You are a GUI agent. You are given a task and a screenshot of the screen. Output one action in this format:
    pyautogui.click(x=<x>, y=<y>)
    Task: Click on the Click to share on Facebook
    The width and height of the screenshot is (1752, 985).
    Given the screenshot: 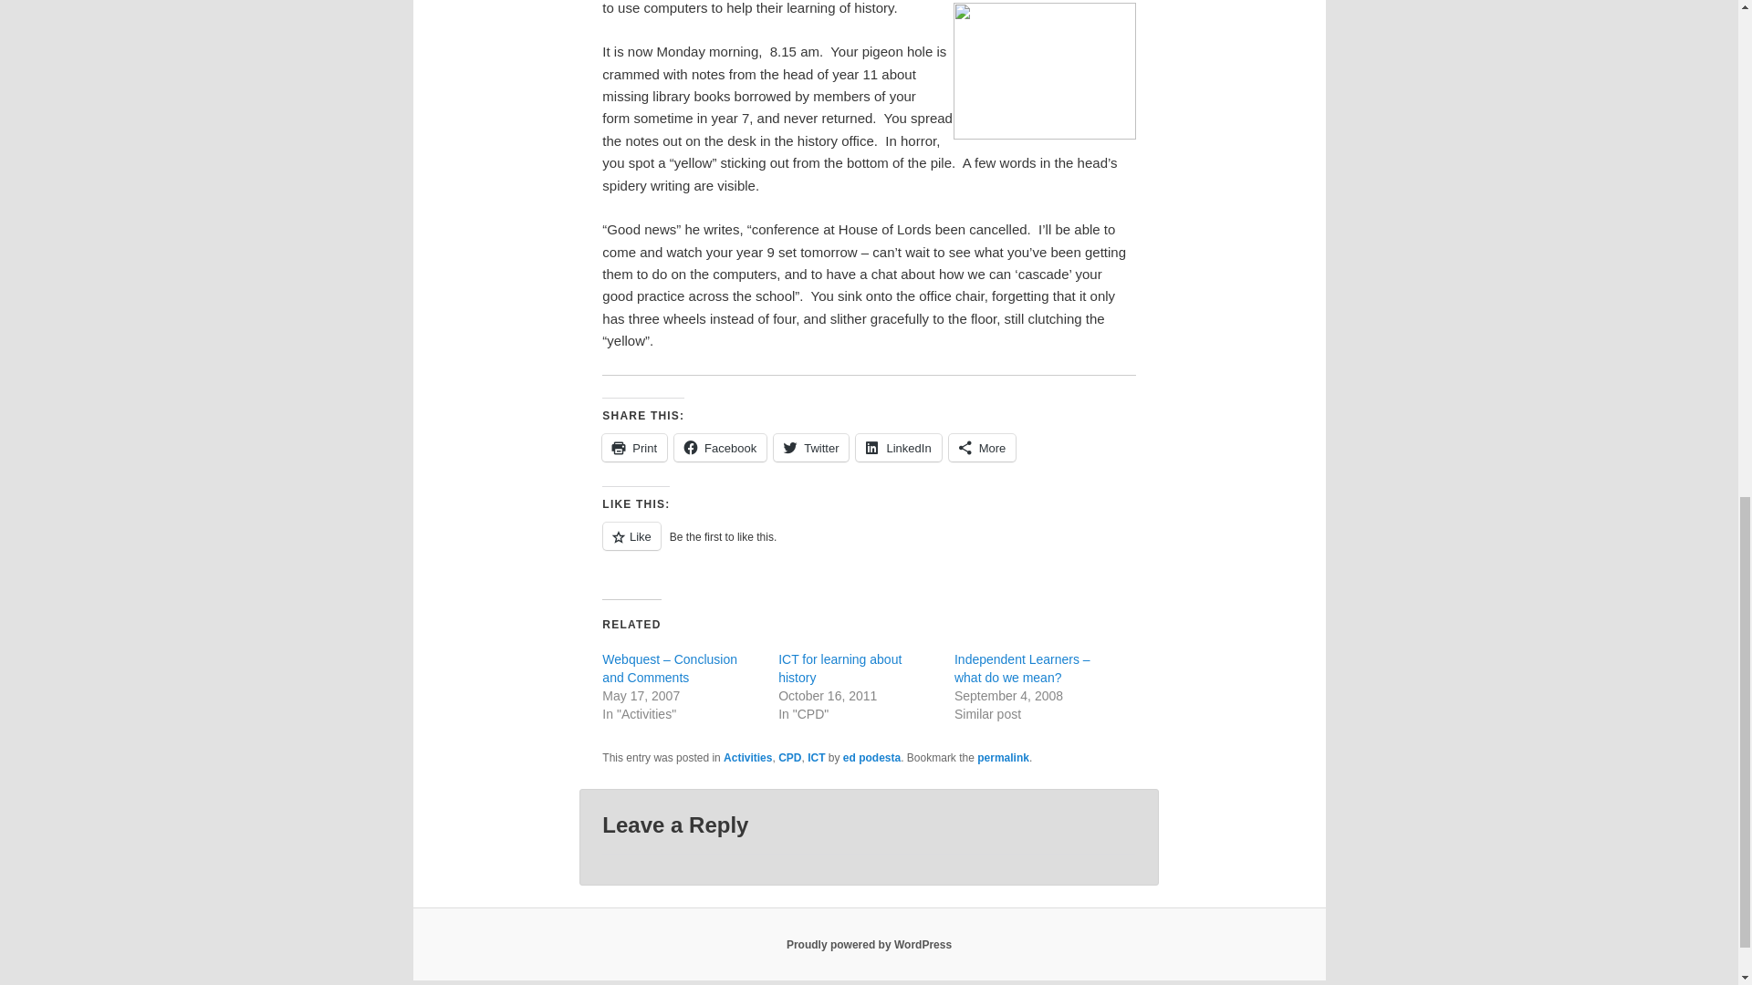 What is the action you would take?
    pyautogui.click(x=721, y=448)
    